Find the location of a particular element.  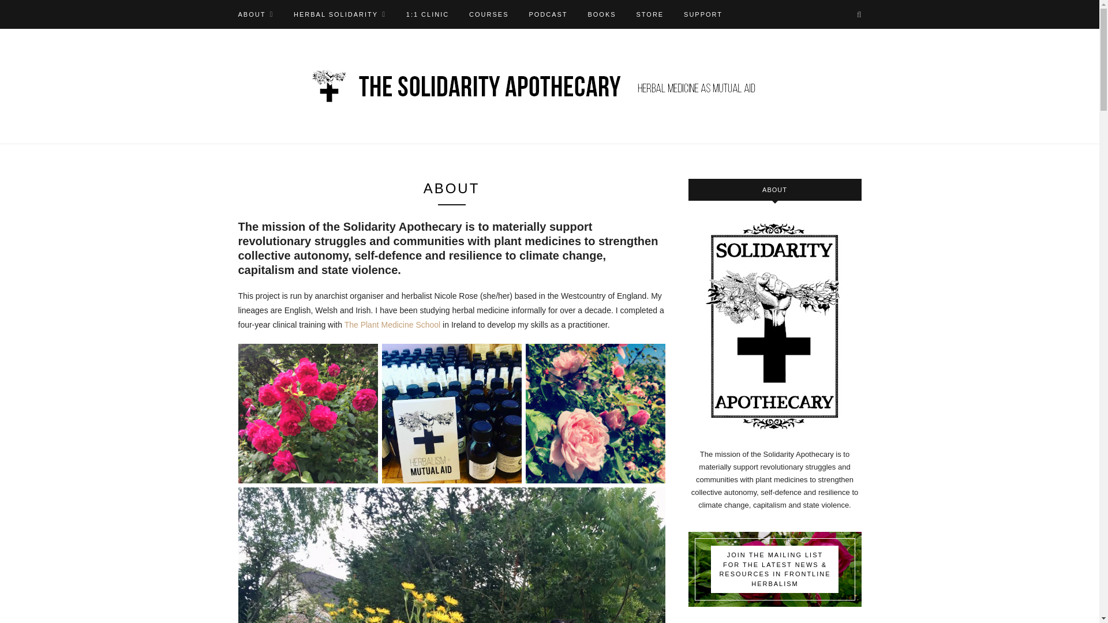

1:1 CLINIC is located at coordinates (427, 14).